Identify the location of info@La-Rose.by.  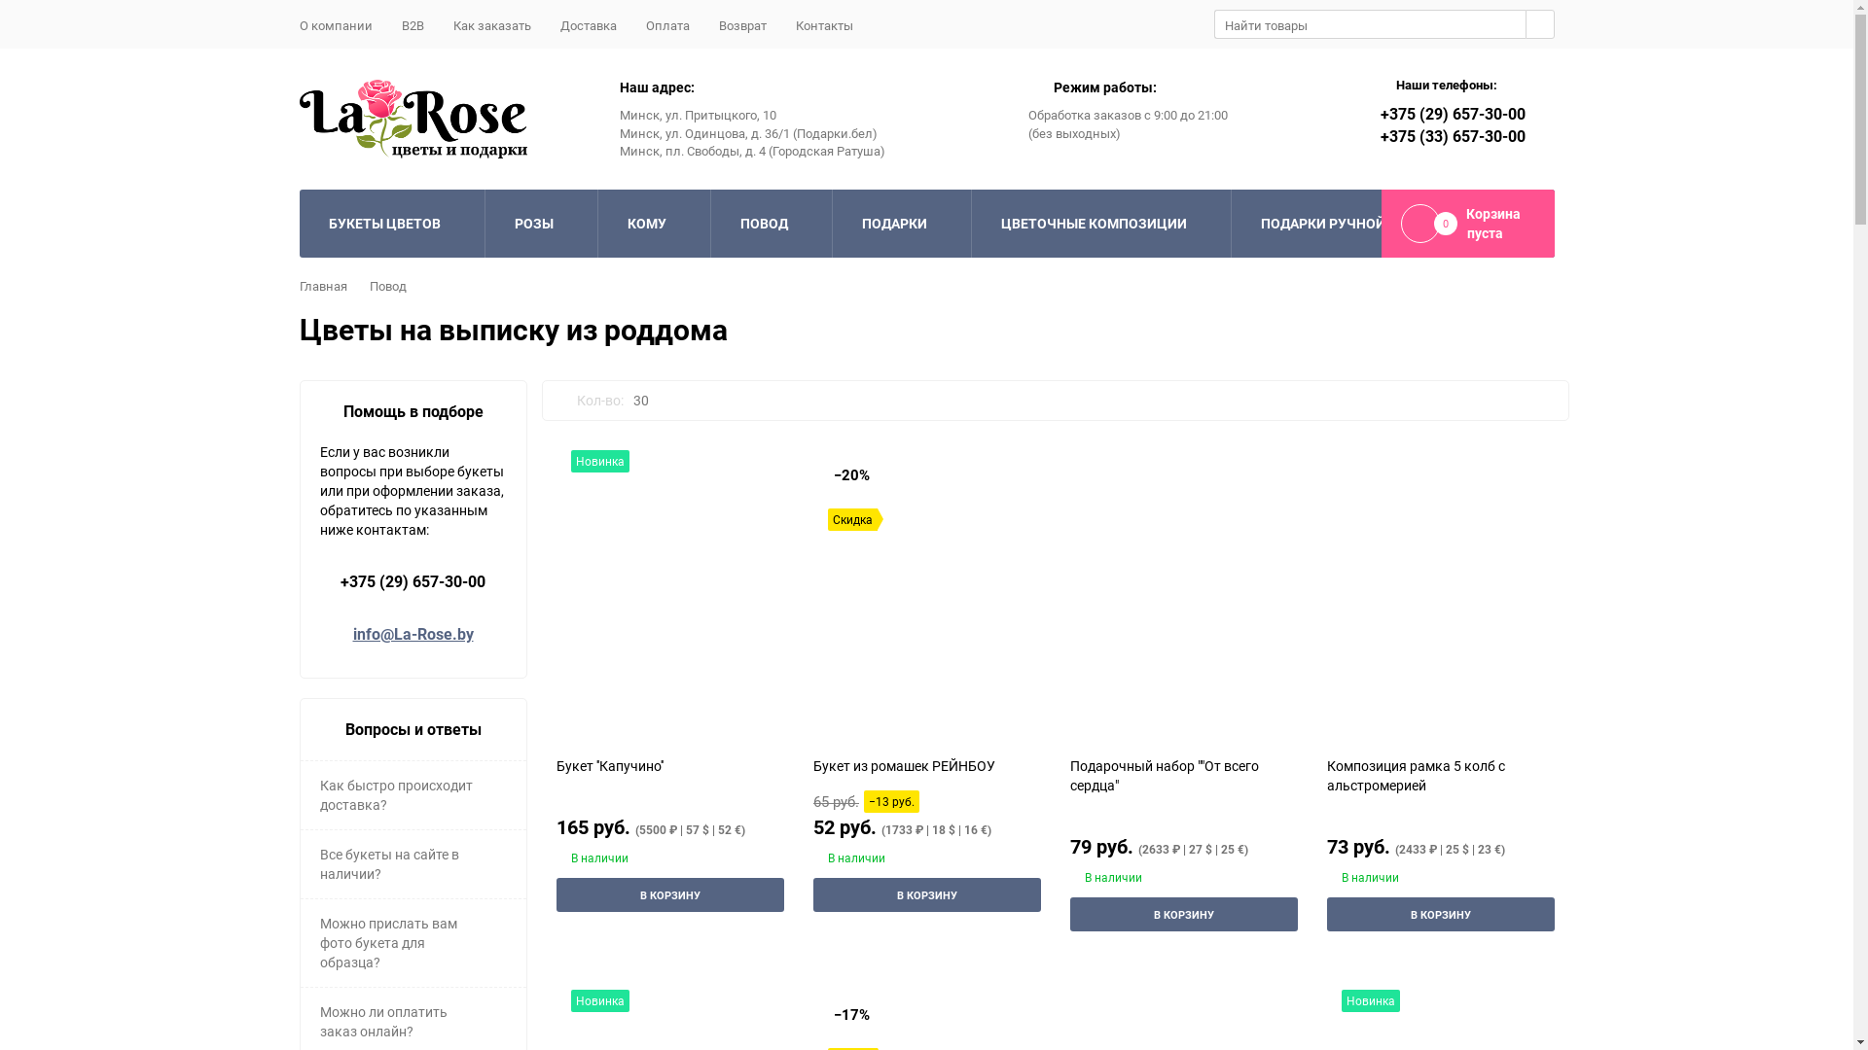
(413, 634).